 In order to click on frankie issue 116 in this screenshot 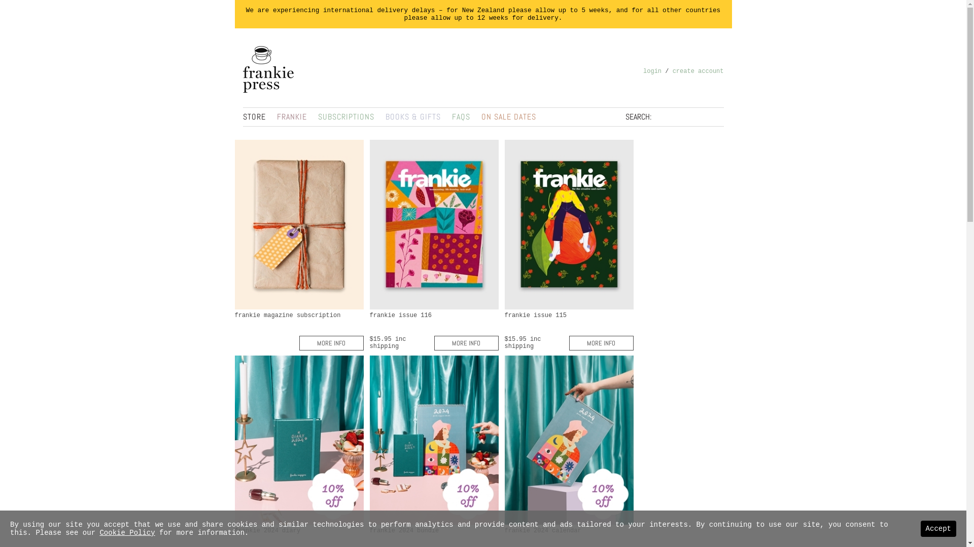, I will do `click(434, 224)`.